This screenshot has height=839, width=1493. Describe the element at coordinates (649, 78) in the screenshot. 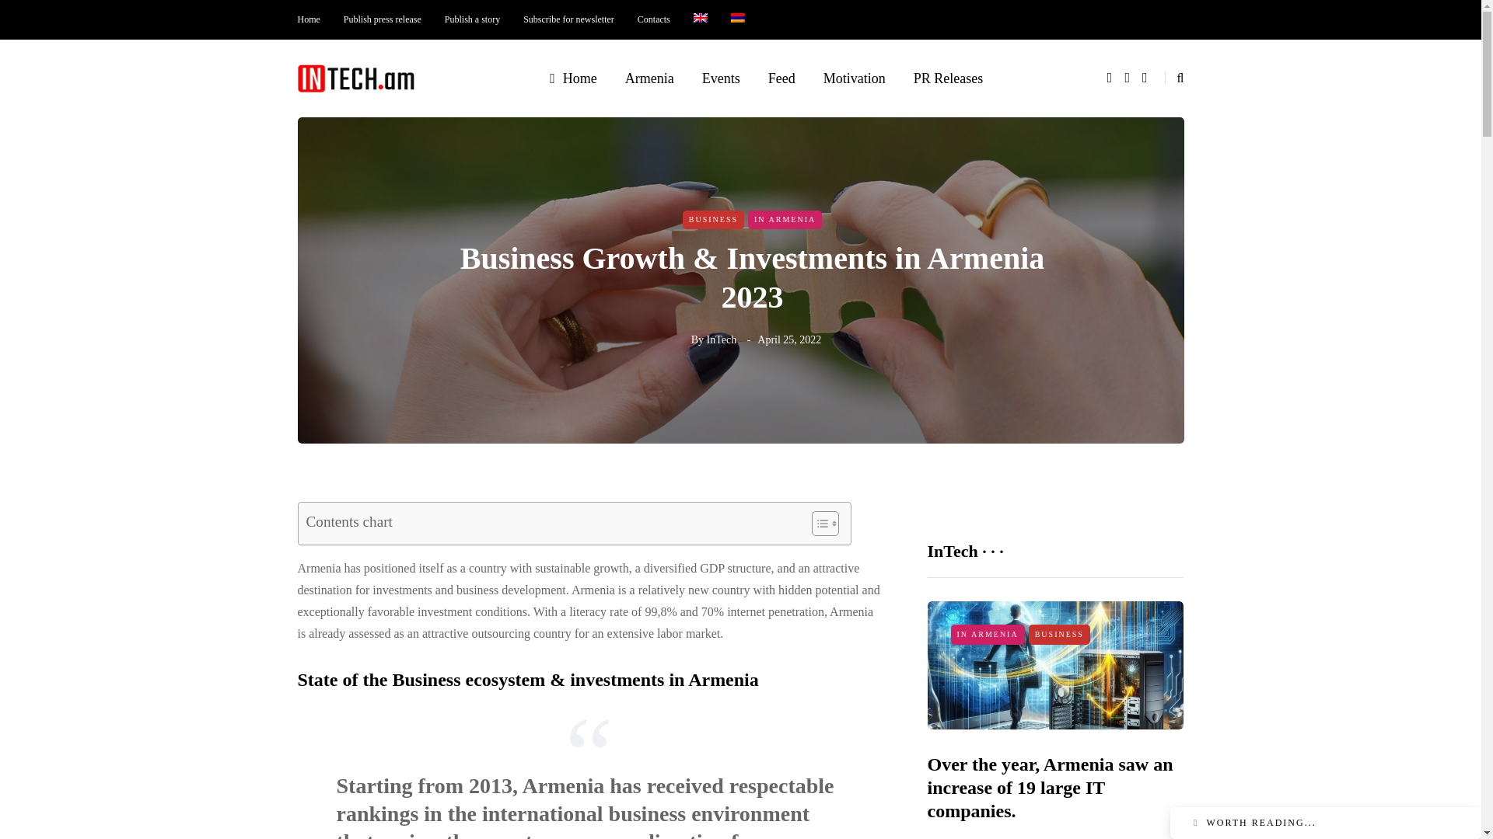

I see `Armenia` at that location.